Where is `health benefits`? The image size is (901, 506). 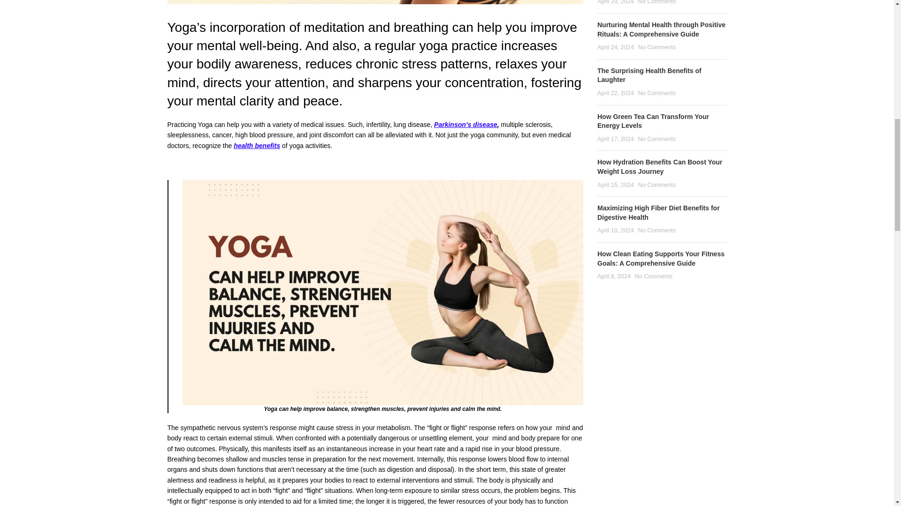
health benefits is located at coordinates (257, 145).